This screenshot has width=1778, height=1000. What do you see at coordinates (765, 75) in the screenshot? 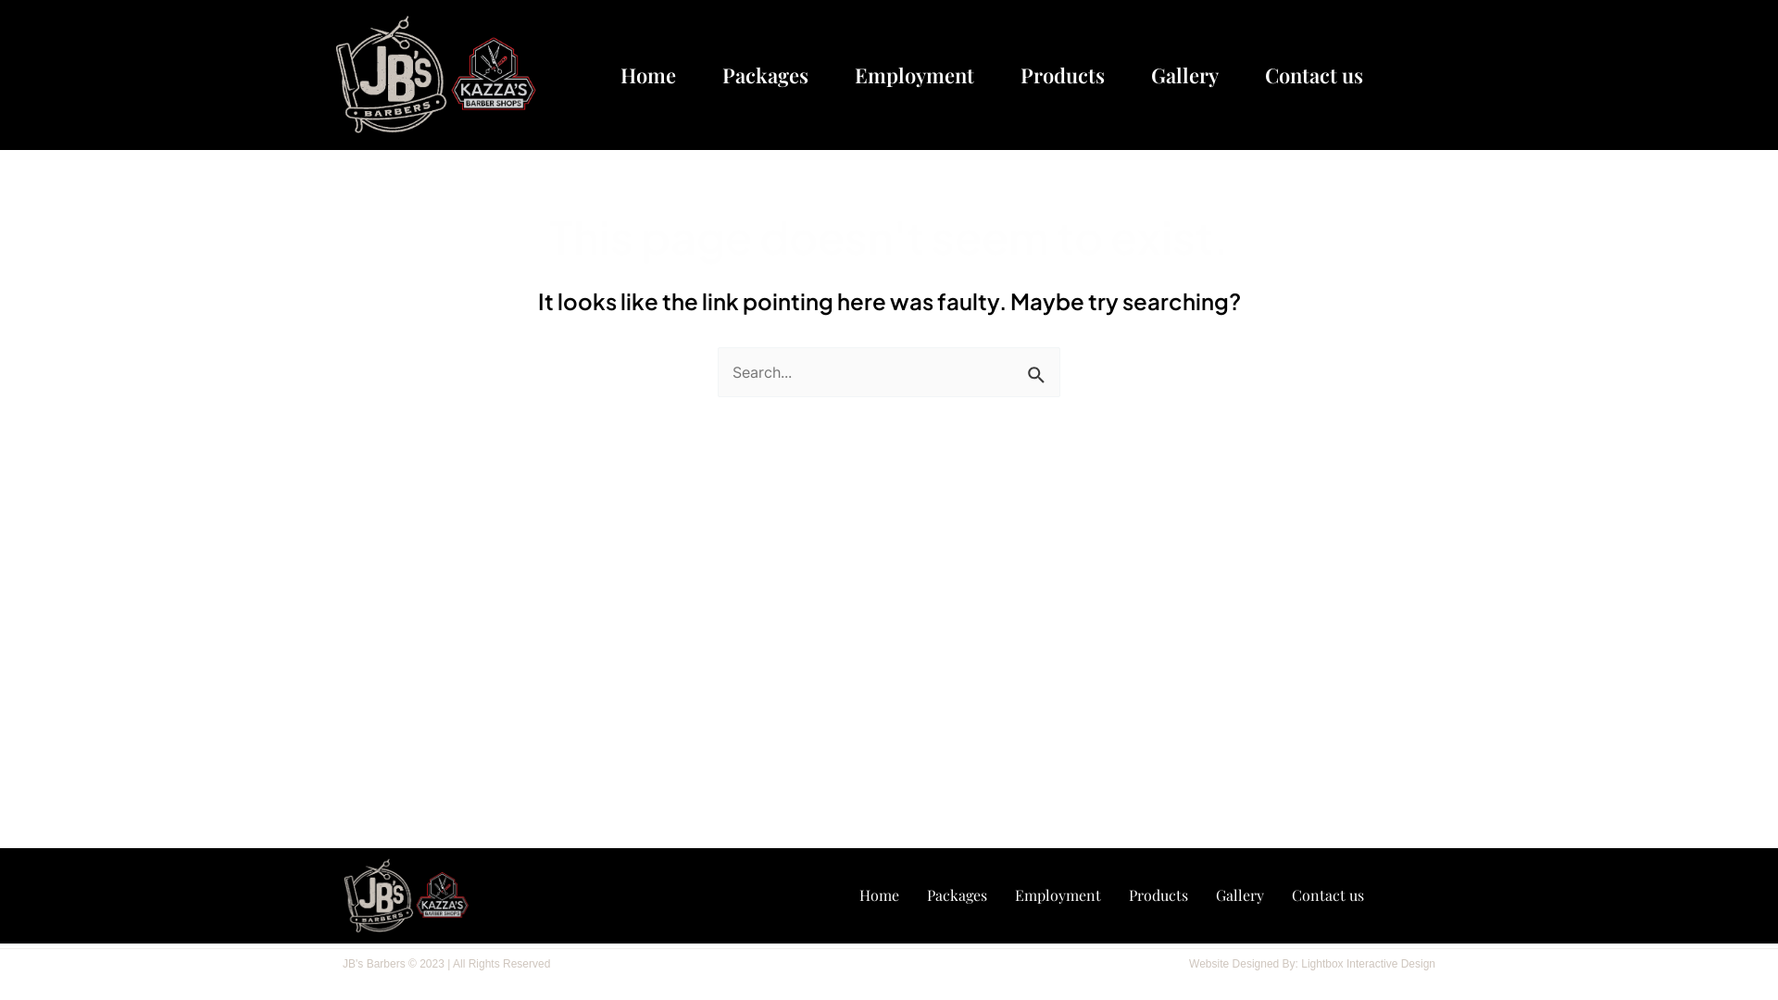
I see `Packages` at bounding box center [765, 75].